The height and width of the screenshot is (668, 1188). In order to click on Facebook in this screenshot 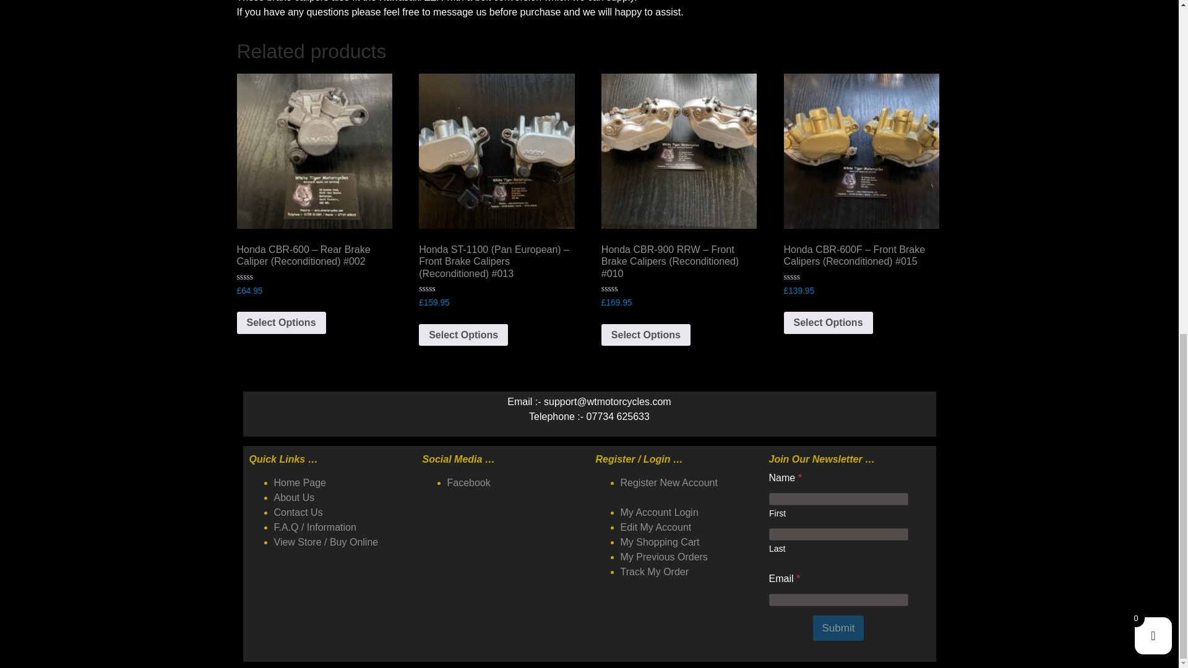, I will do `click(468, 482)`.